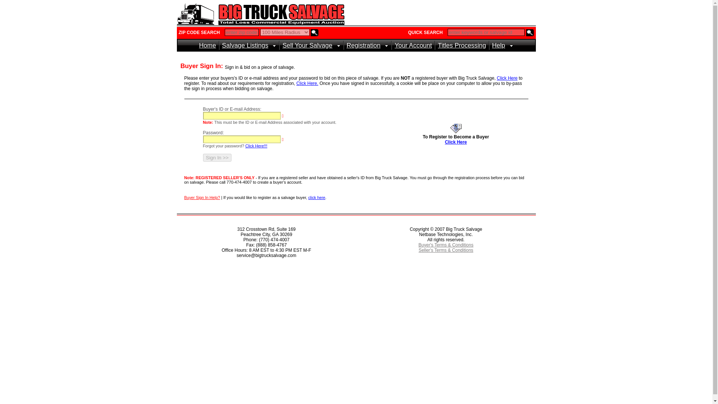 Image resolution: width=718 pixels, height=404 pixels. What do you see at coordinates (462, 45) in the screenshot?
I see `Titles Processing` at bounding box center [462, 45].